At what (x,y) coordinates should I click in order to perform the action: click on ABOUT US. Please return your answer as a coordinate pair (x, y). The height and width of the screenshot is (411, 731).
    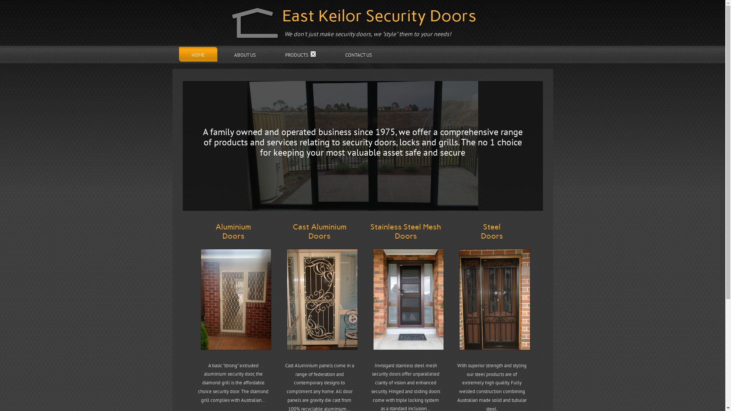
    Looking at the image, I should click on (245, 54).